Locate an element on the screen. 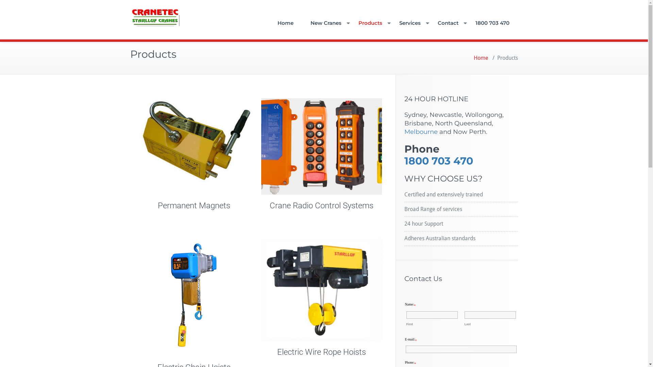  1800 703 470 is located at coordinates (492, 23).